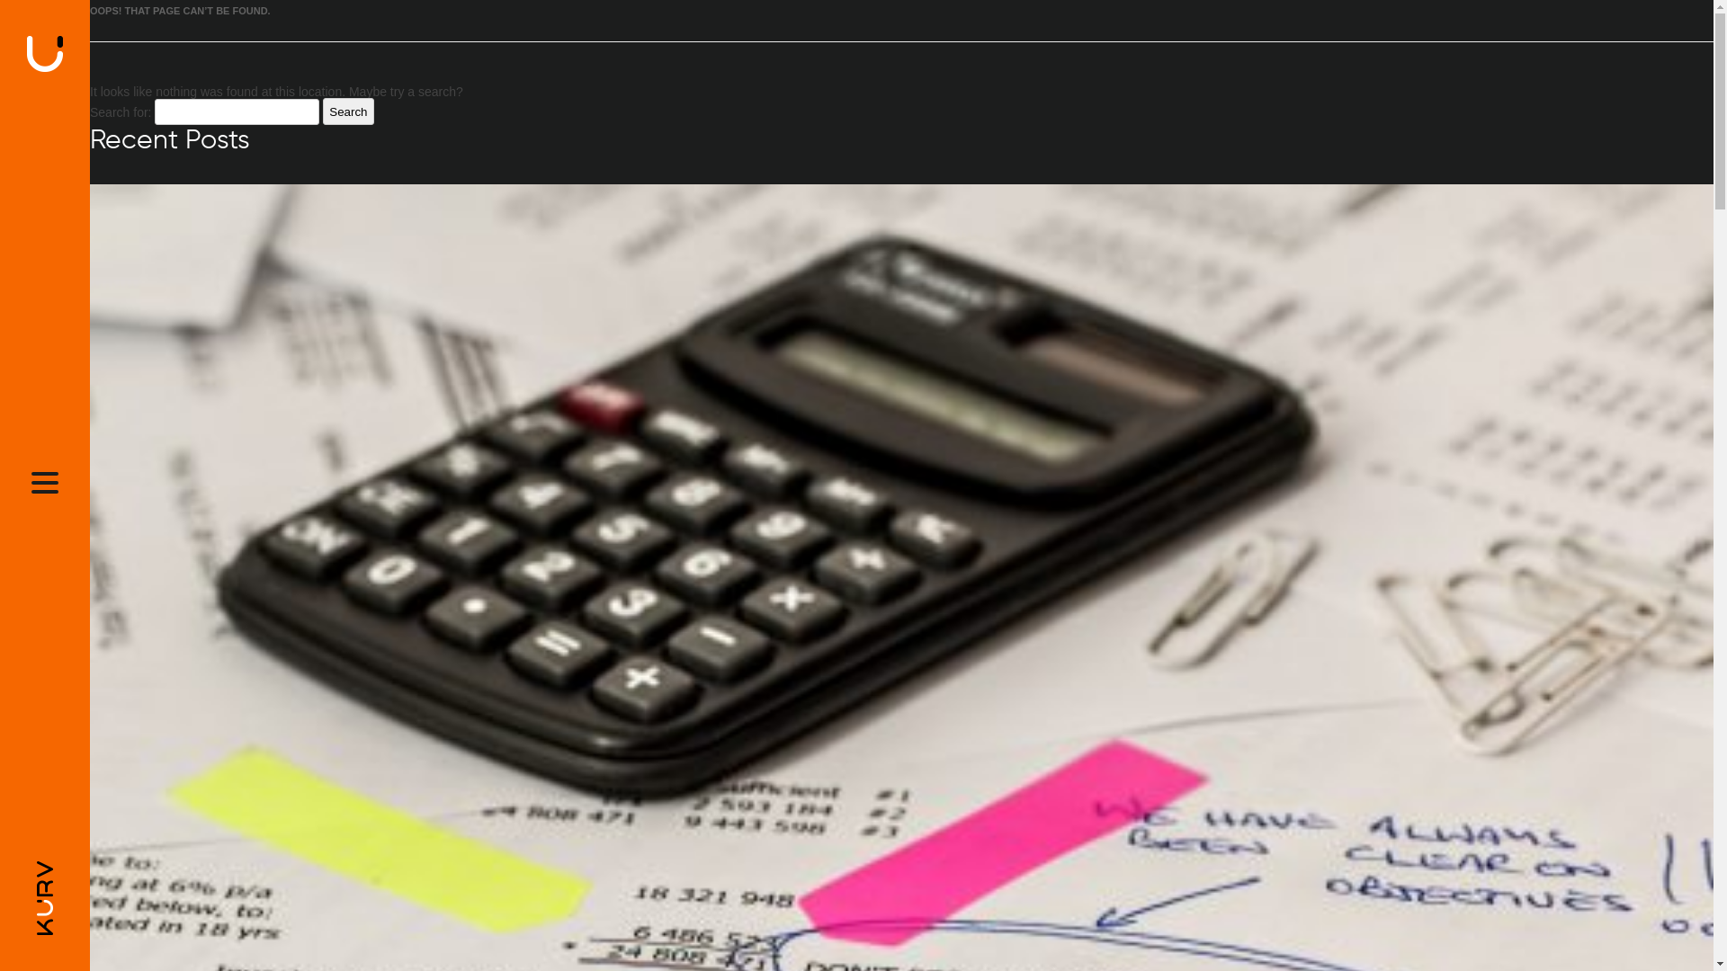  I want to click on Search, so click(348, 111).